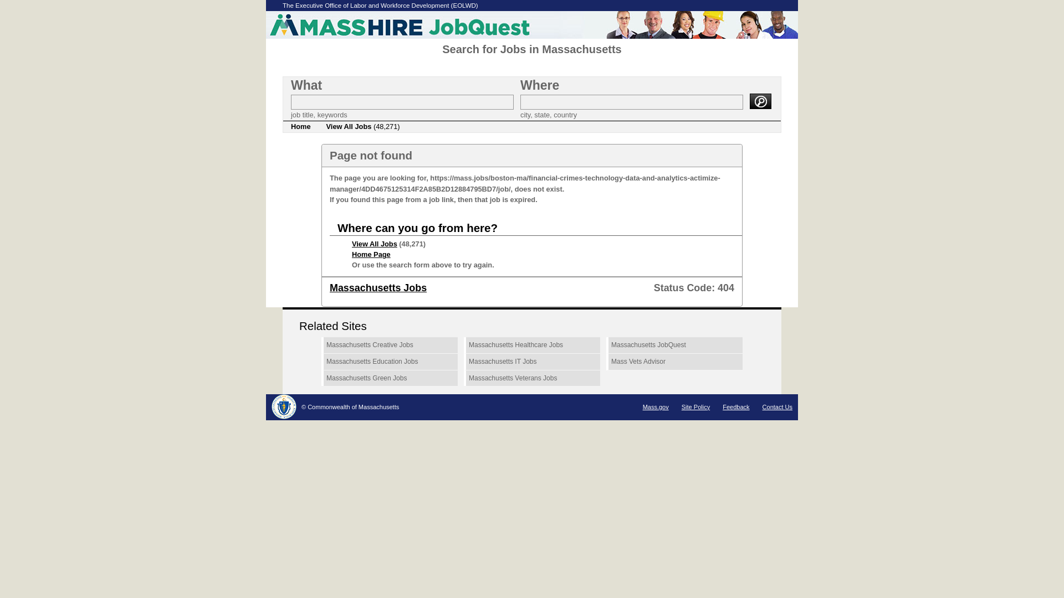 This screenshot has height=598, width=1064. What do you see at coordinates (389, 362) in the screenshot?
I see `Massachusetts Education Jobs` at bounding box center [389, 362].